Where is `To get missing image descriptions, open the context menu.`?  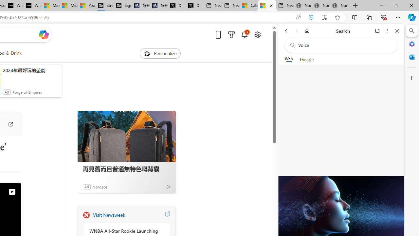 To get missing image descriptions, open the context menu. is located at coordinates (147, 53).